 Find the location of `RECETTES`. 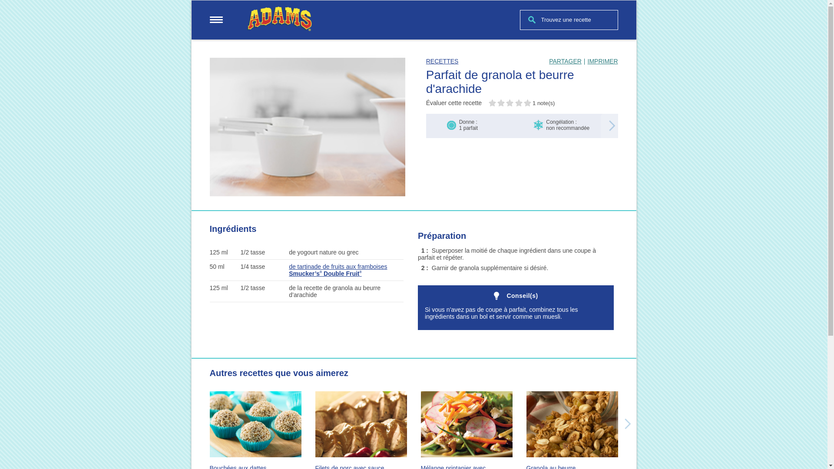

RECETTES is located at coordinates (442, 61).